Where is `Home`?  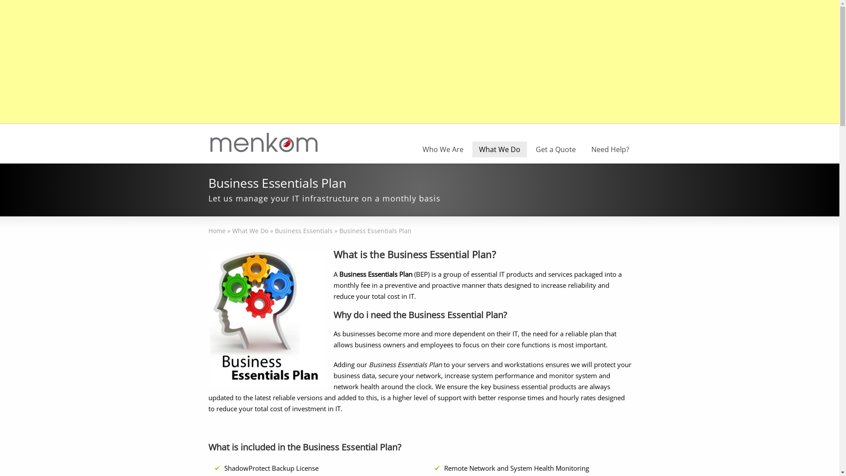
Home is located at coordinates (217, 231).